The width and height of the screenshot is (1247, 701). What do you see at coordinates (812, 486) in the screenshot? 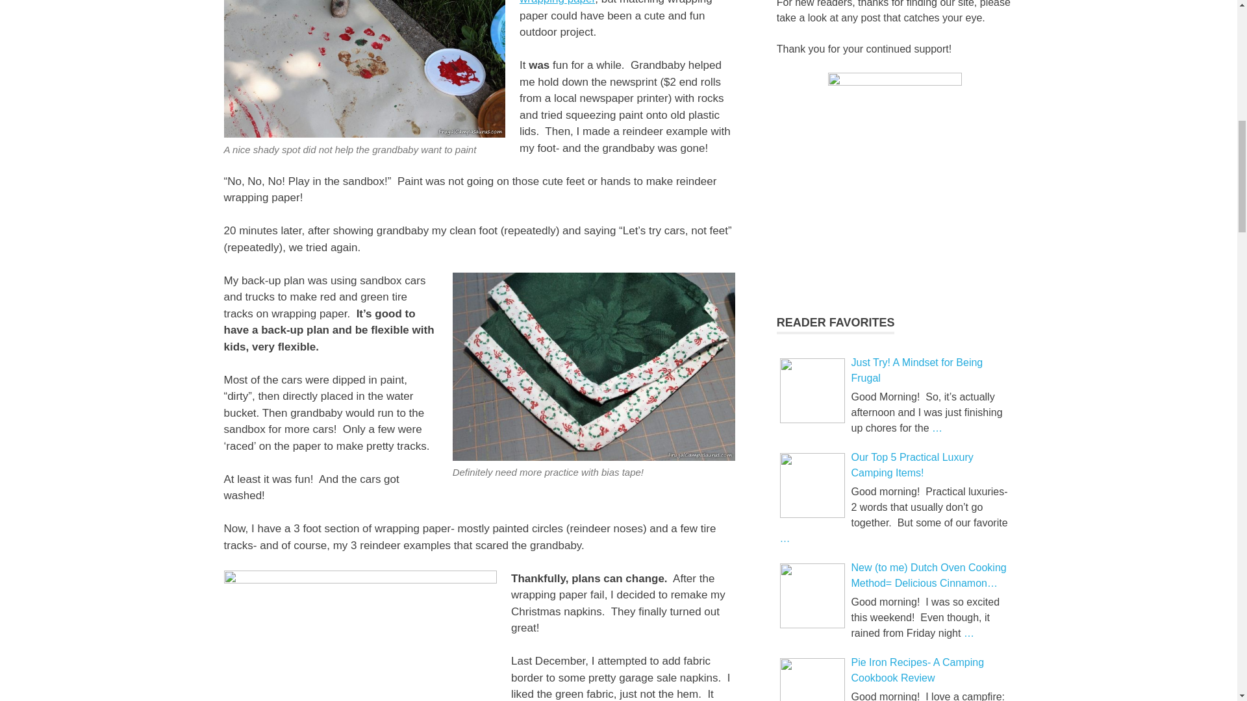
I see `Our Top 5 Practical Luxury Camping Items!` at bounding box center [812, 486].